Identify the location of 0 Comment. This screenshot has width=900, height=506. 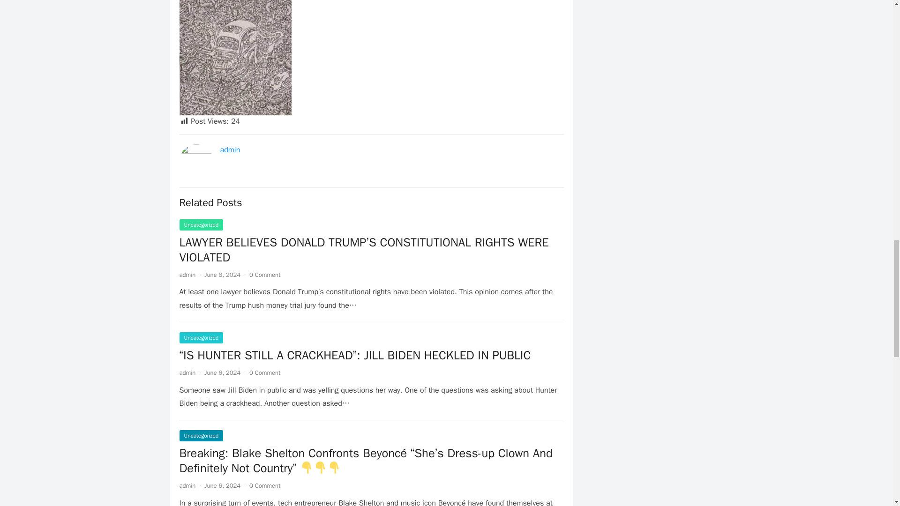
(264, 485).